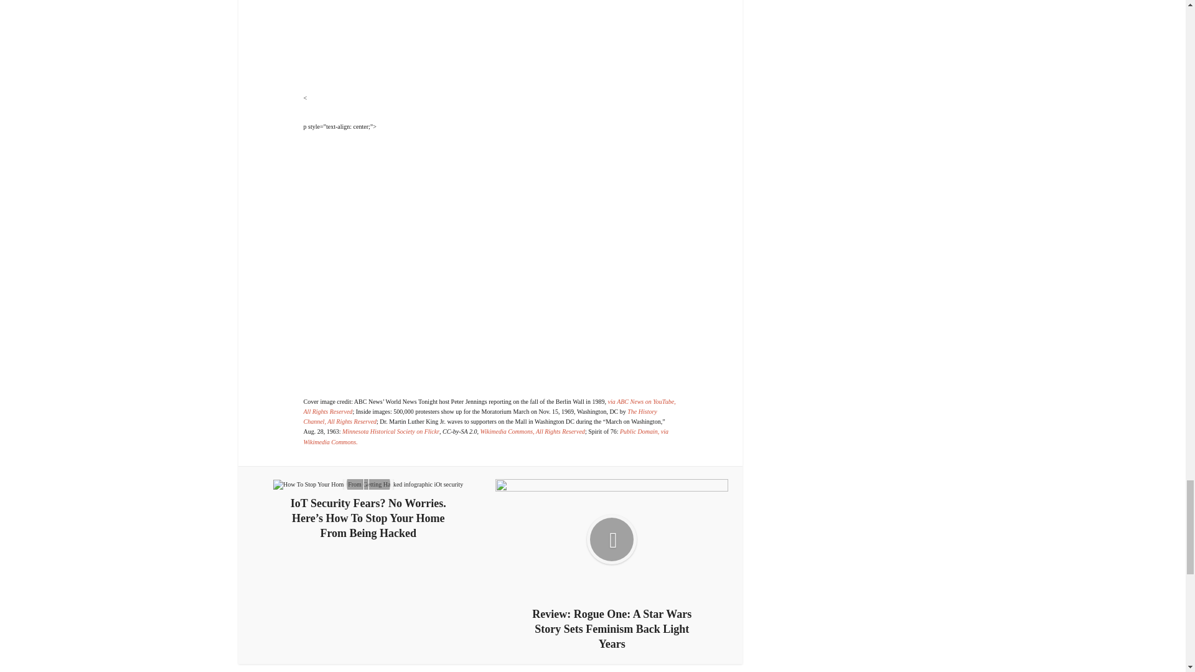 This screenshot has width=1195, height=672. Describe the element at coordinates (532, 431) in the screenshot. I see `Wikimedia Commons, All Rights Reserved` at that location.